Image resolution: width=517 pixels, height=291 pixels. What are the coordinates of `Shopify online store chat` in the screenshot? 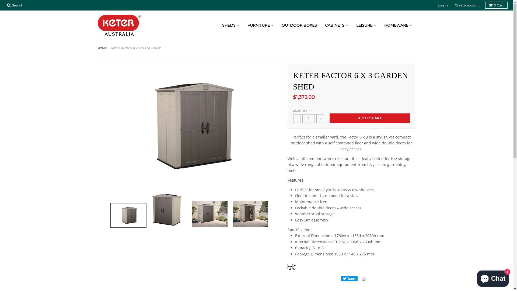 It's located at (493, 278).